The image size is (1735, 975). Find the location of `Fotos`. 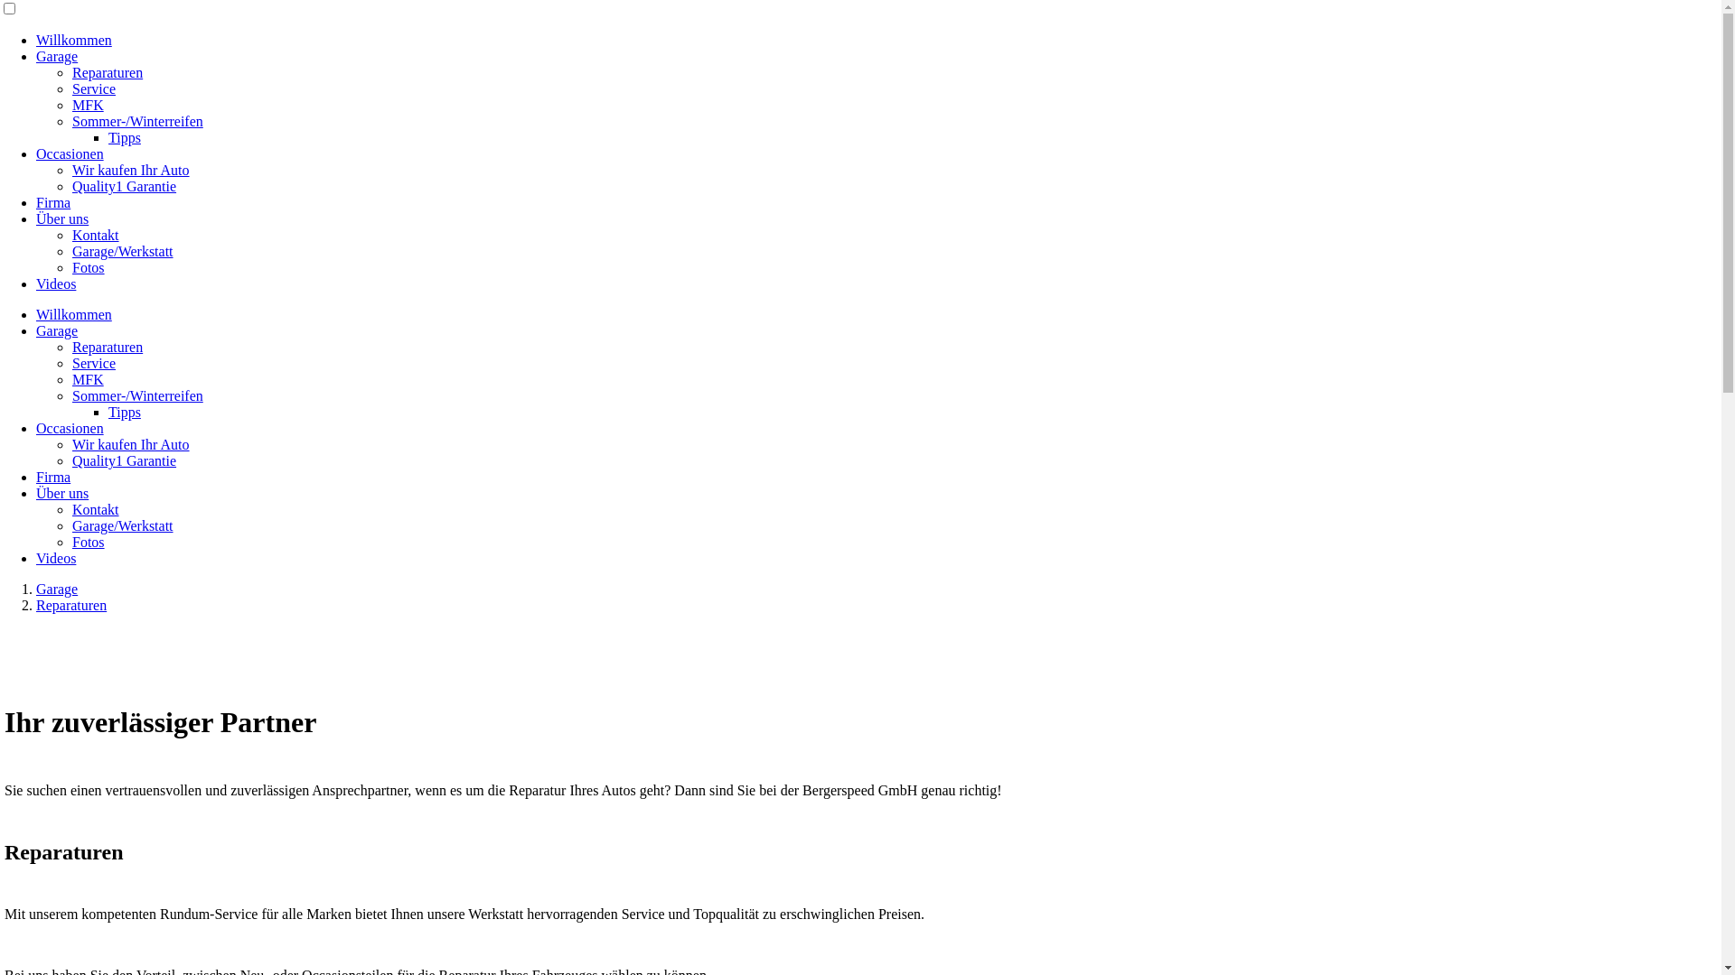

Fotos is located at coordinates (89, 267).